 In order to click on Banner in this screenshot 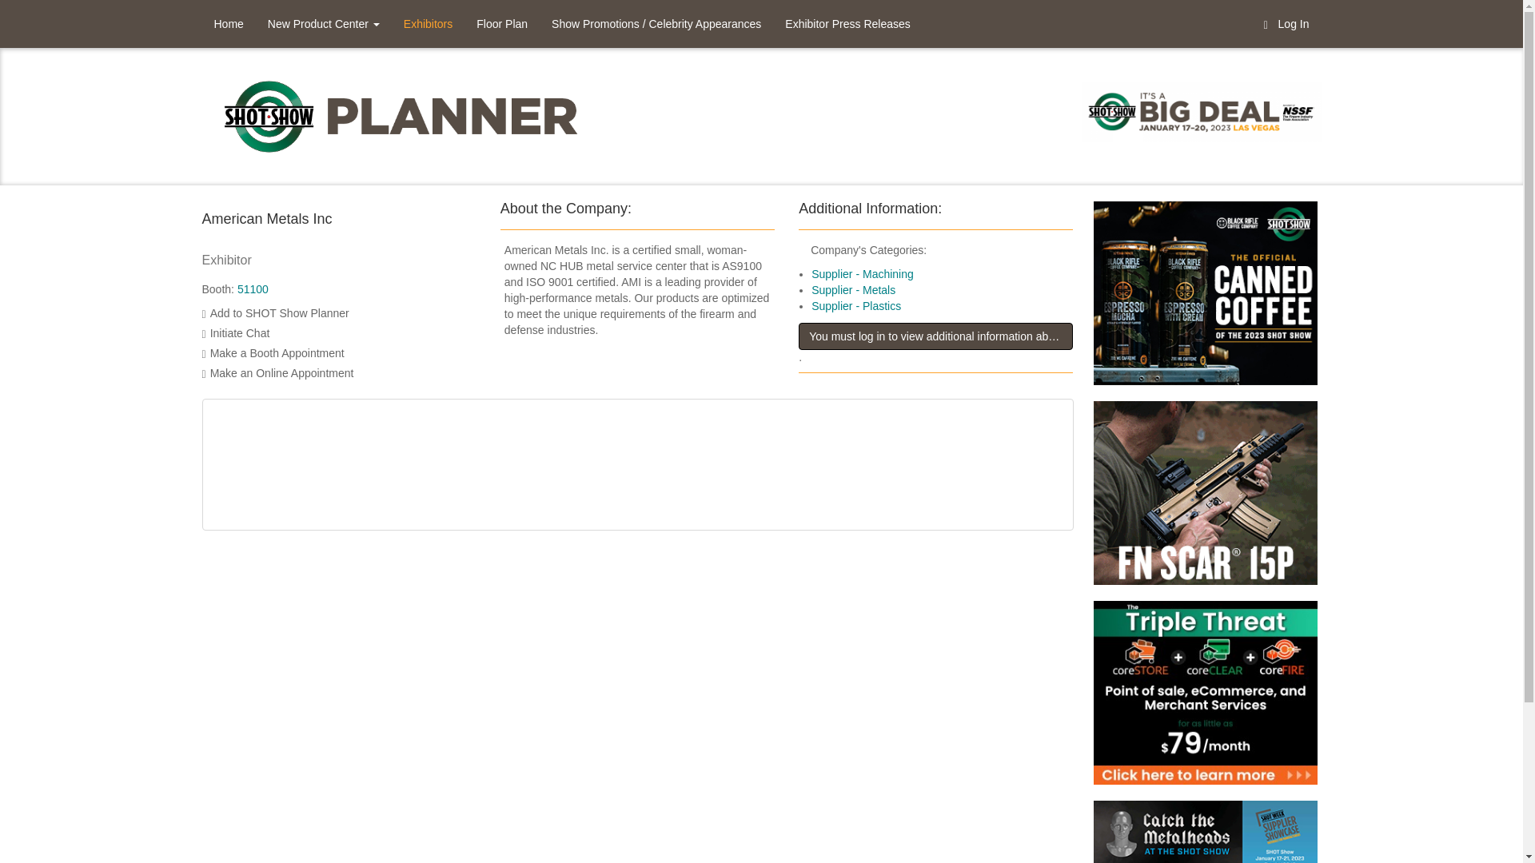, I will do `click(1197, 832)`.